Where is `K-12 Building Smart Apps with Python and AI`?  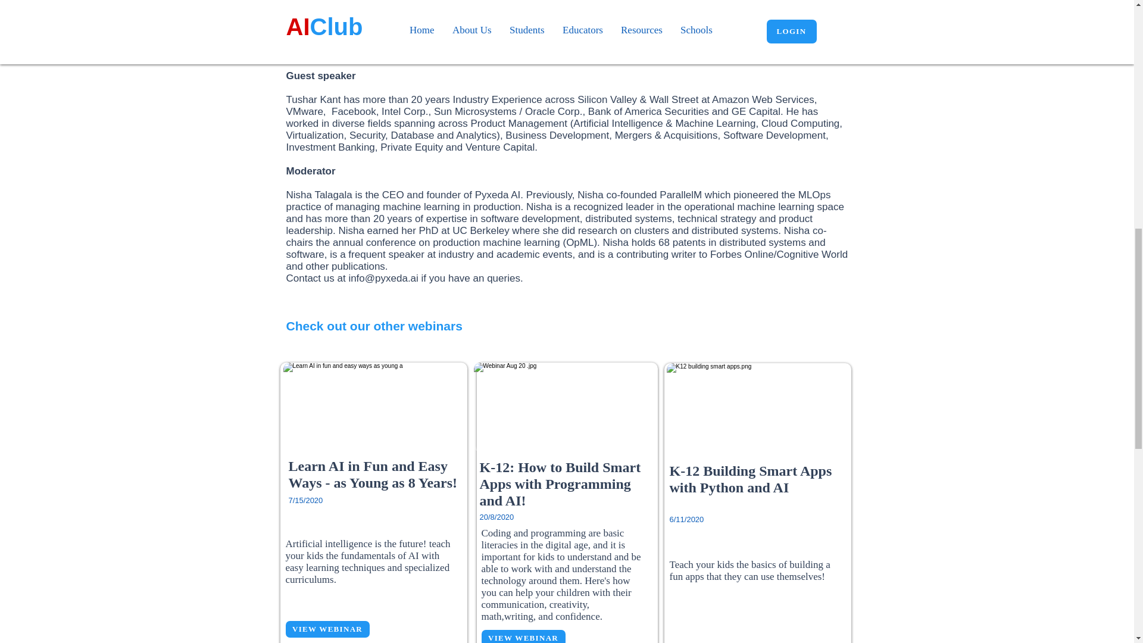 K-12 Building Smart Apps with Python and AI is located at coordinates (750, 479).